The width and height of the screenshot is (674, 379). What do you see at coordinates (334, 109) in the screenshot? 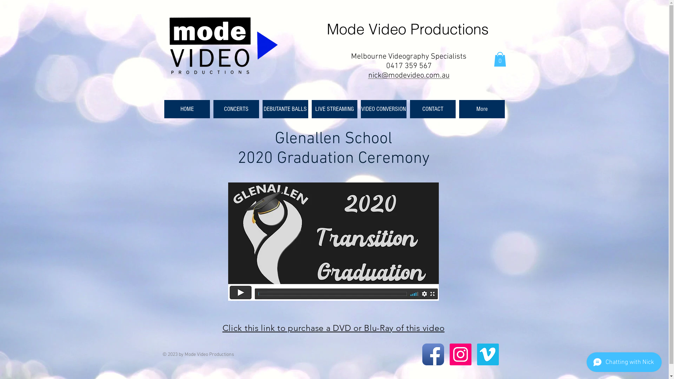
I see `LIVE STREAMING` at bounding box center [334, 109].